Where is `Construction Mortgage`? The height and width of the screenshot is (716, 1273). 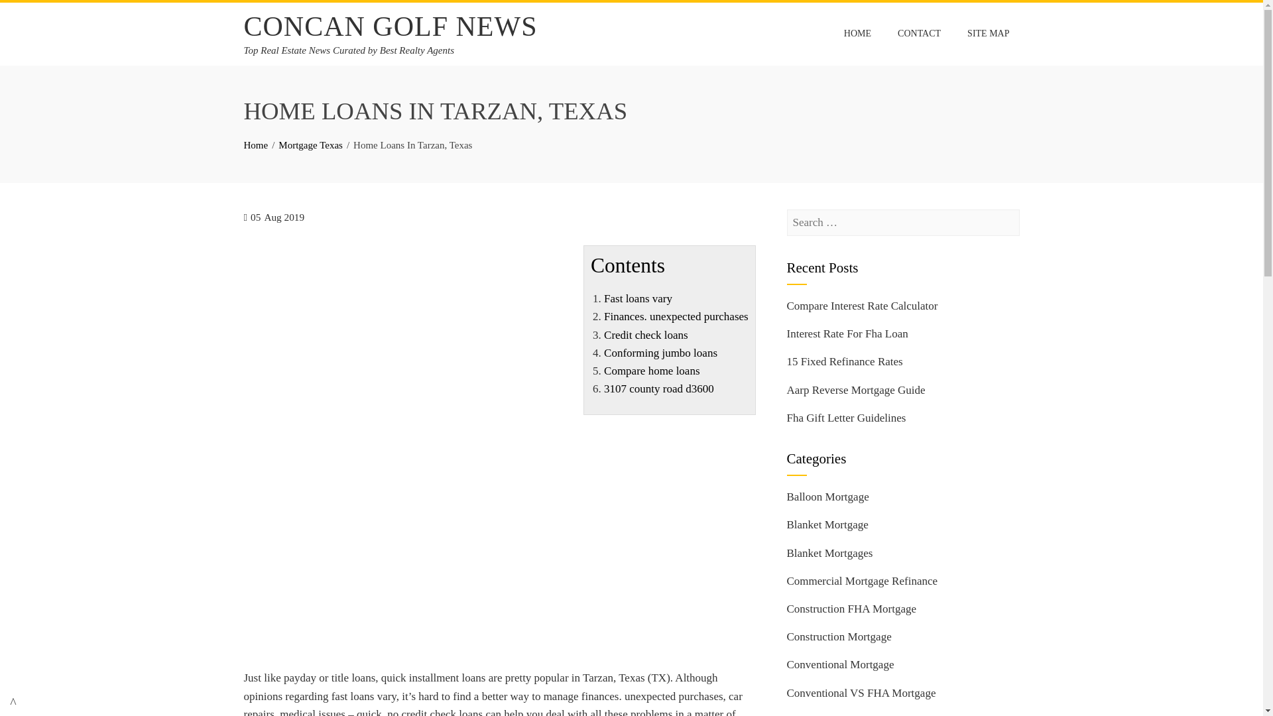
Construction Mortgage is located at coordinates (839, 636).